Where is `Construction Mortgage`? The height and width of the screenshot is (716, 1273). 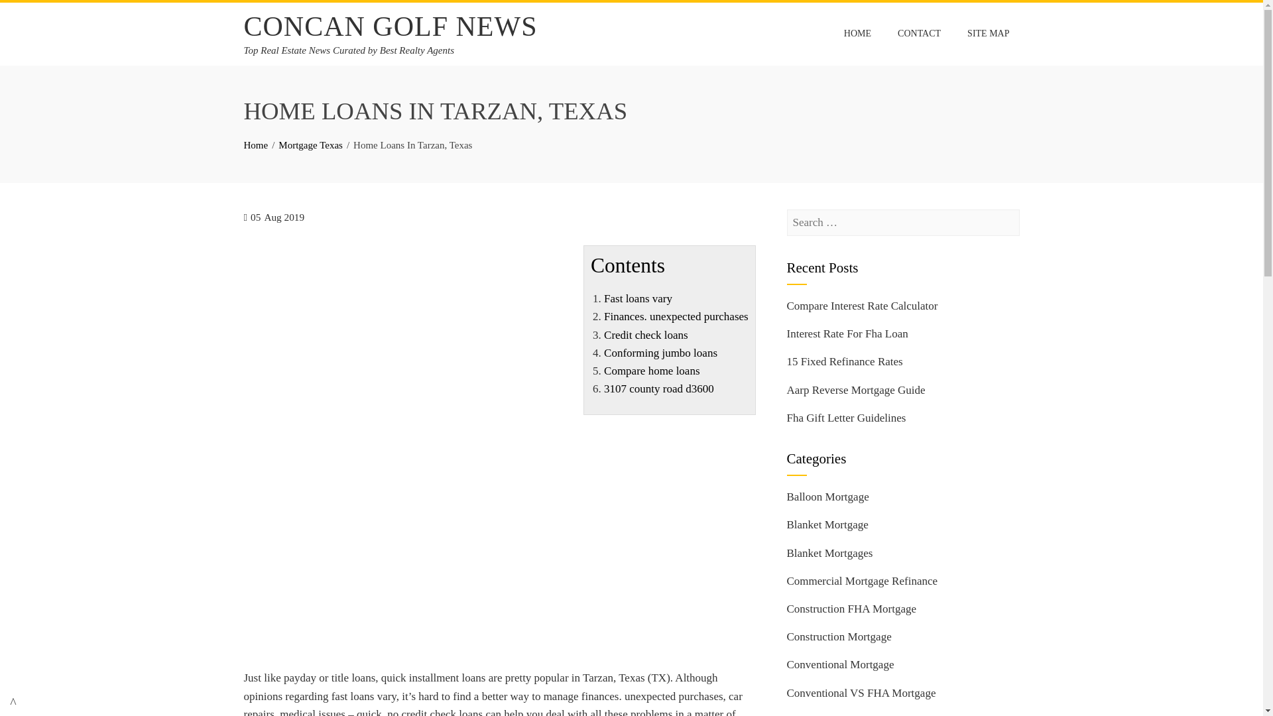
Construction Mortgage is located at coordinates (839, 636).